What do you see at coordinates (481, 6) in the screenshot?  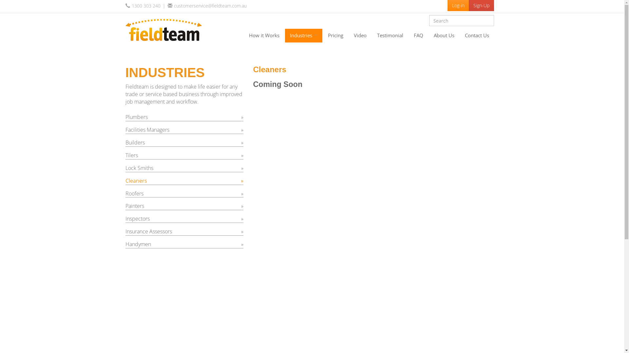 I see `Sign-Up` at bounding box center [481, 6].